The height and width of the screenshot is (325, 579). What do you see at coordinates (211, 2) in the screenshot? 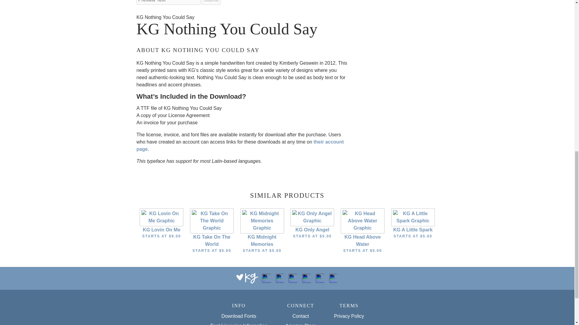
I see `Submit` at bounding box center [211, 2].